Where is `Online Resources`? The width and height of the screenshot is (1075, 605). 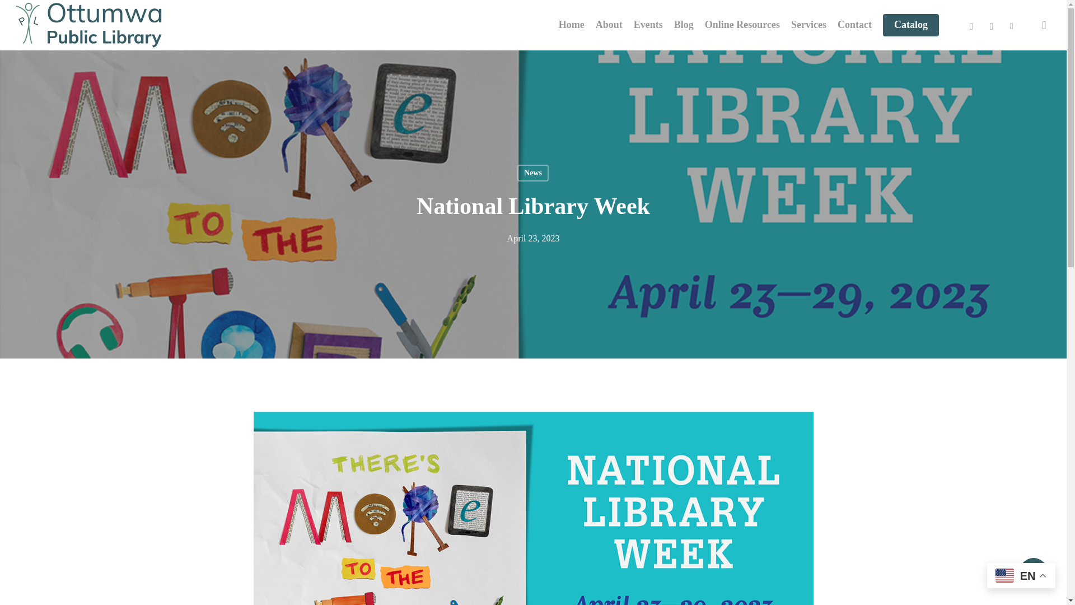 Online Resources is located at coordinates (742, 25).